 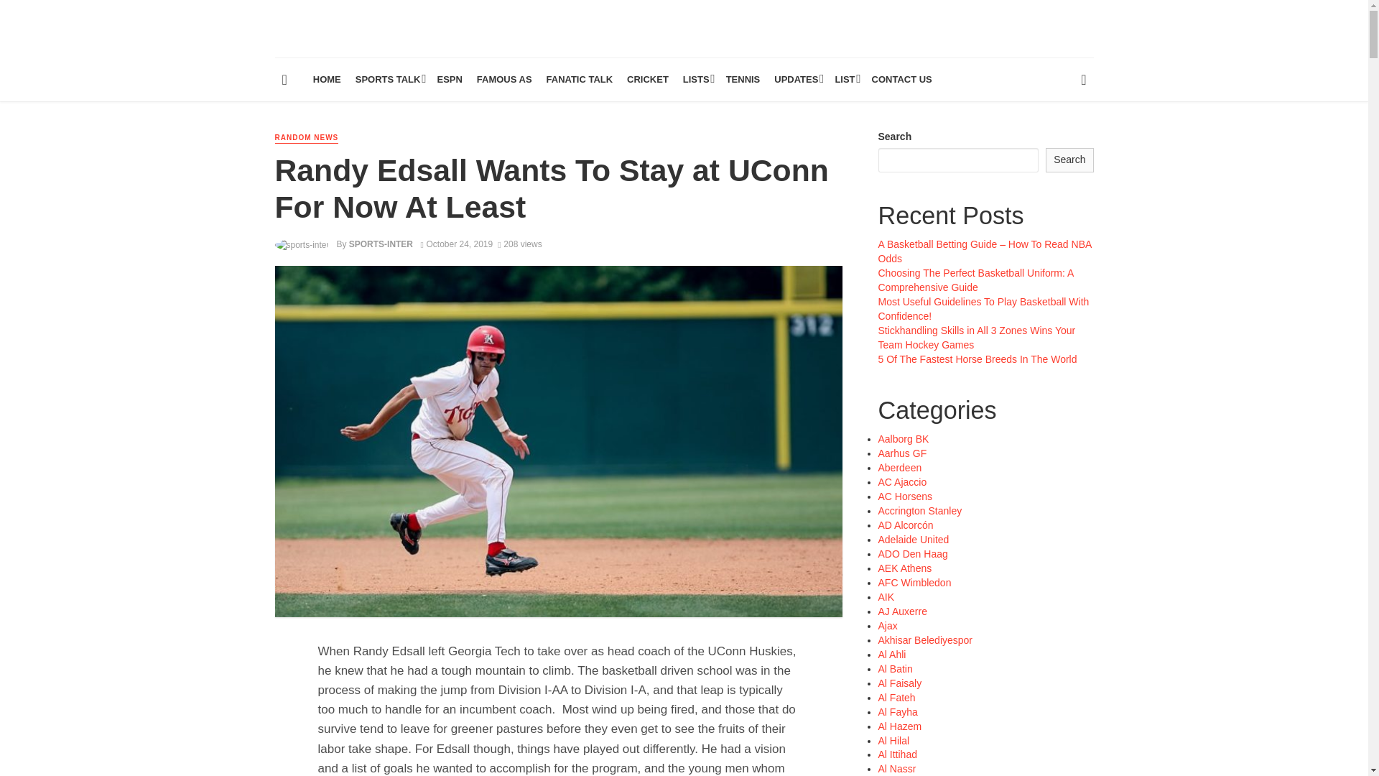 What do you see at coordinates (697, 80) in the screenshot?
I see `LISTS` at bounding box center [697, 80].